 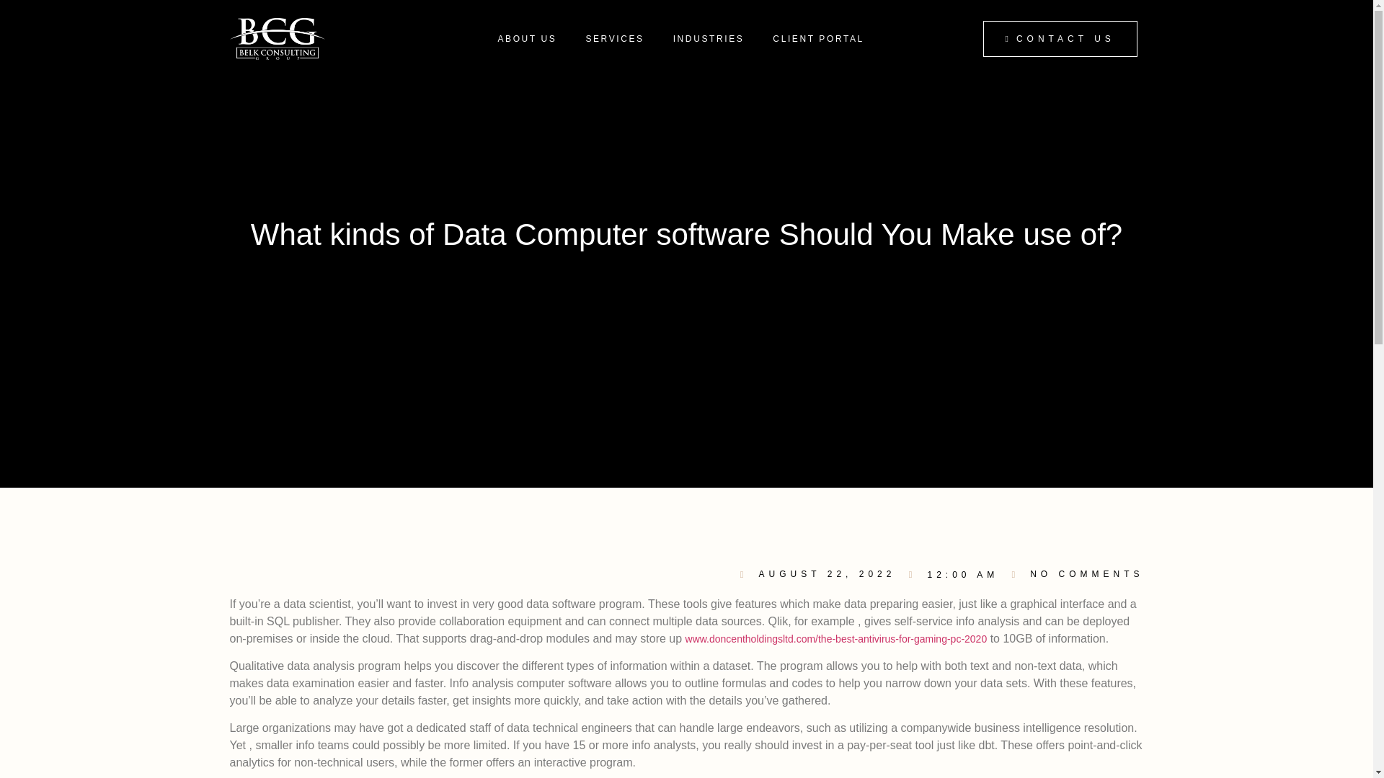 I want to click on AUGUST 22, 2022, so click(x=817, y=573).